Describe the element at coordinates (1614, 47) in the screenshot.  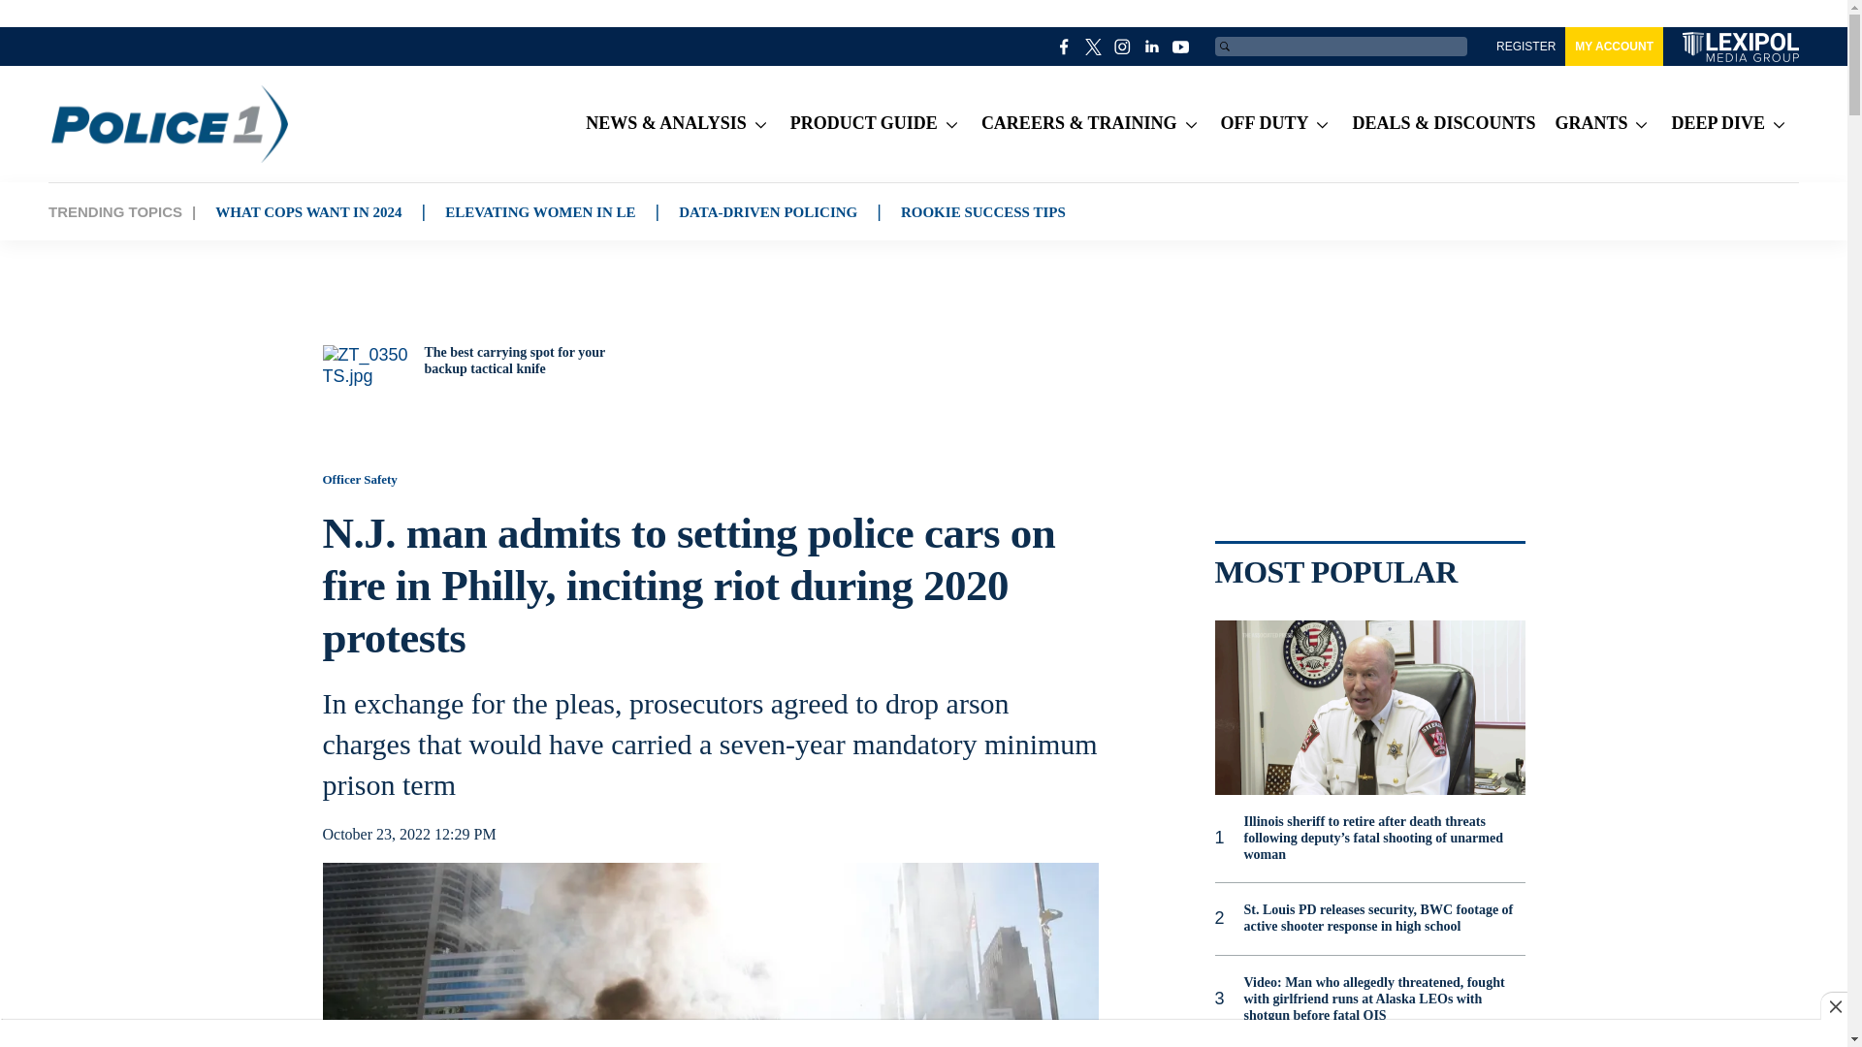
I see `MY ACCOUNT` at that location.